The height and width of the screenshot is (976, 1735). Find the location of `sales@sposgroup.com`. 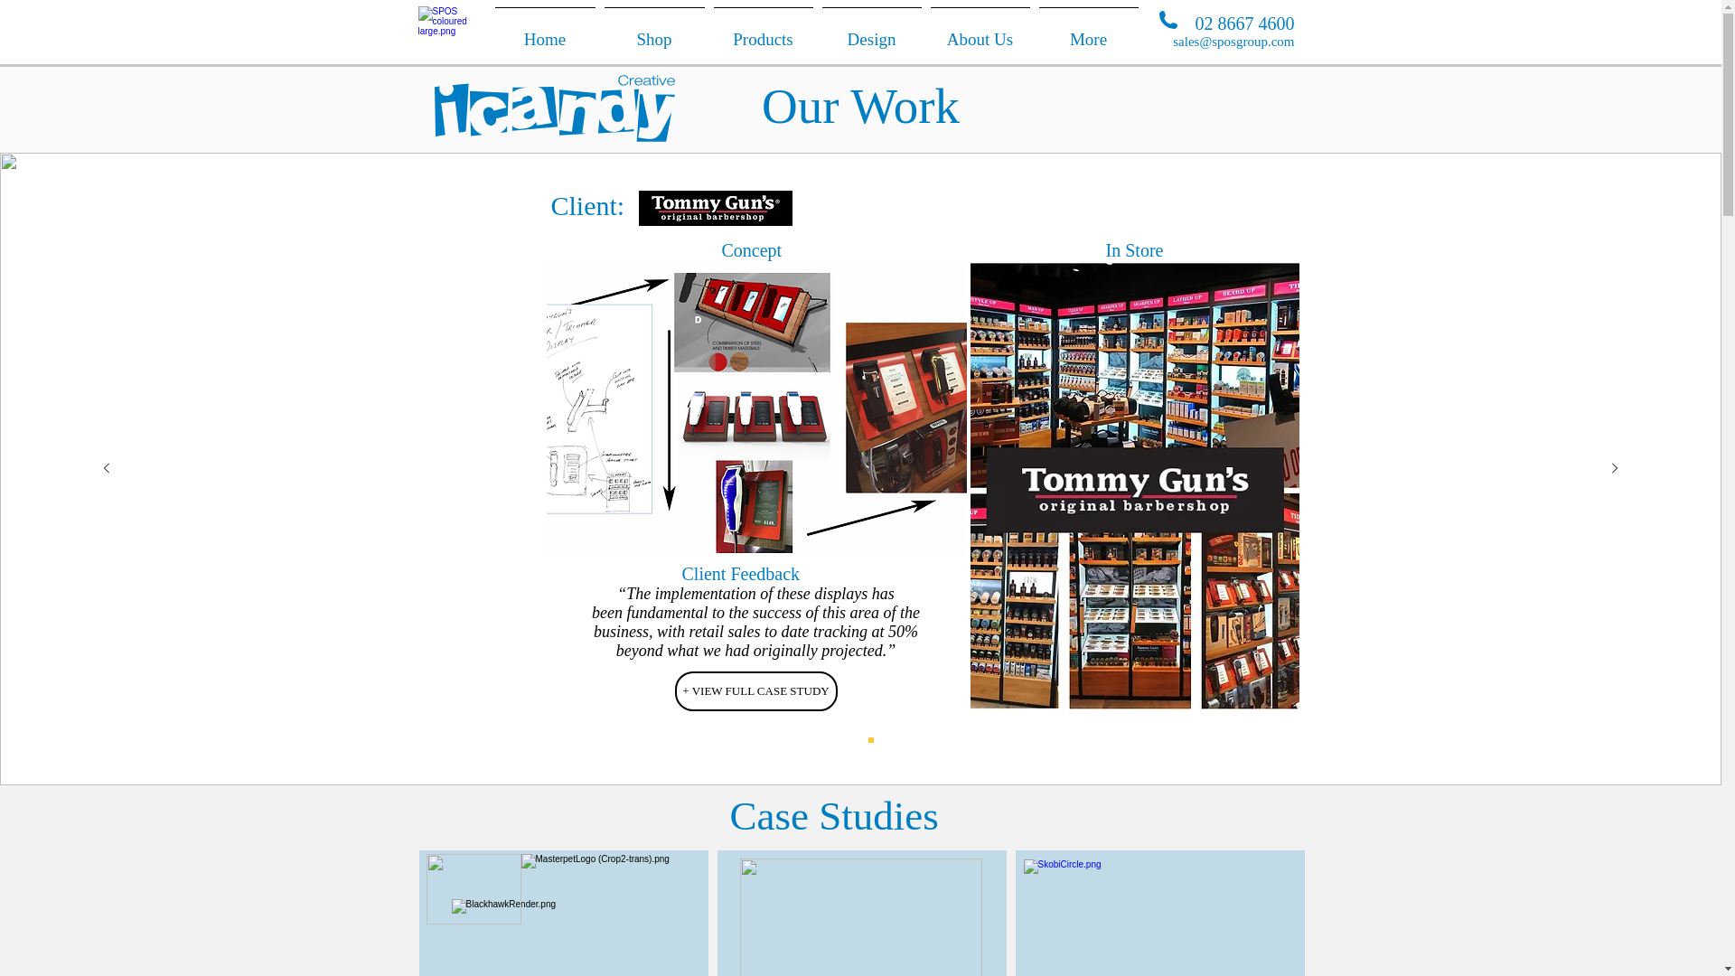

sales@sposgroup.com is located at coordinates (1233, 42).